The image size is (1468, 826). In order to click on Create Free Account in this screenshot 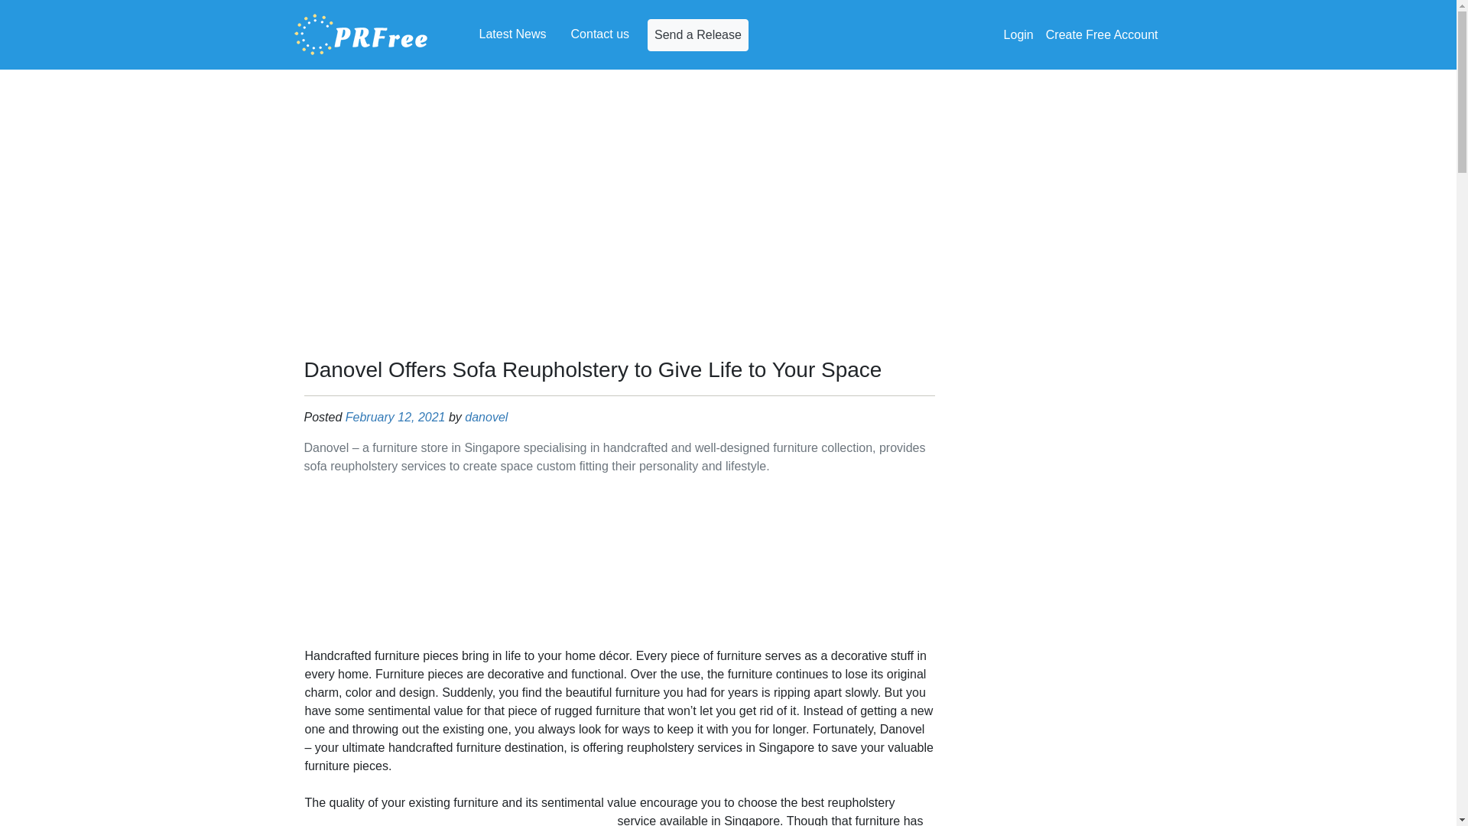, I will do `click(1101, 34)`.